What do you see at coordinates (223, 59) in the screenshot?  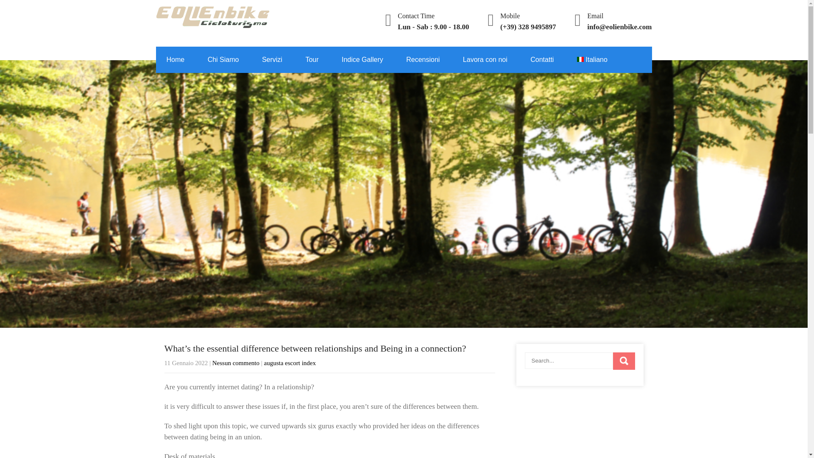 I see `Chi Siamo` at bounding box center [223, 59].